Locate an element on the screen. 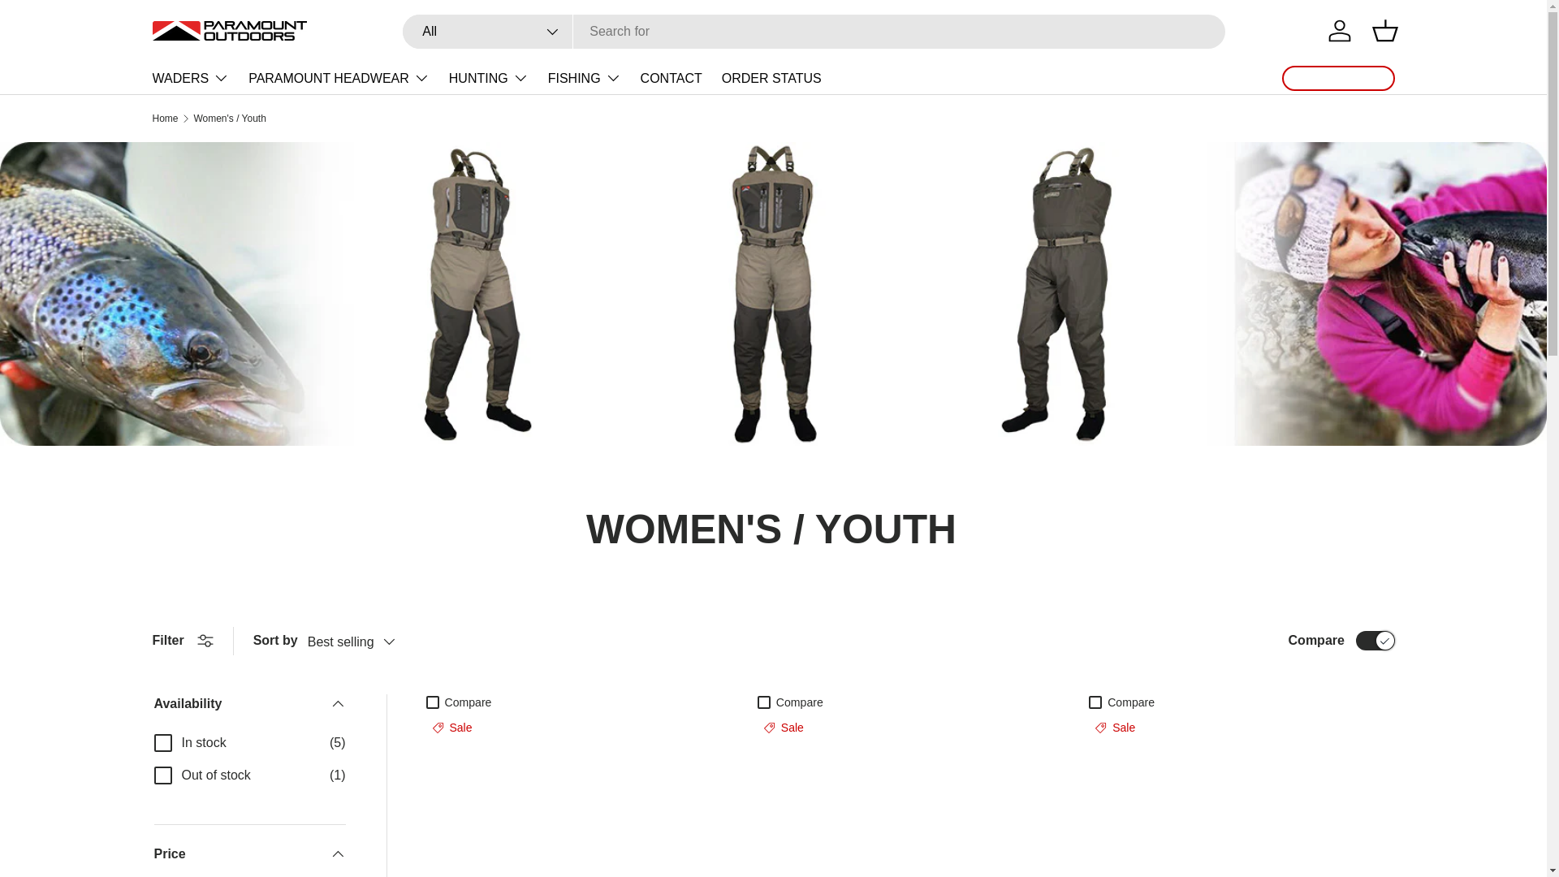 The image size is (1559, 877). FISHING is located at coordinates (585, 77).